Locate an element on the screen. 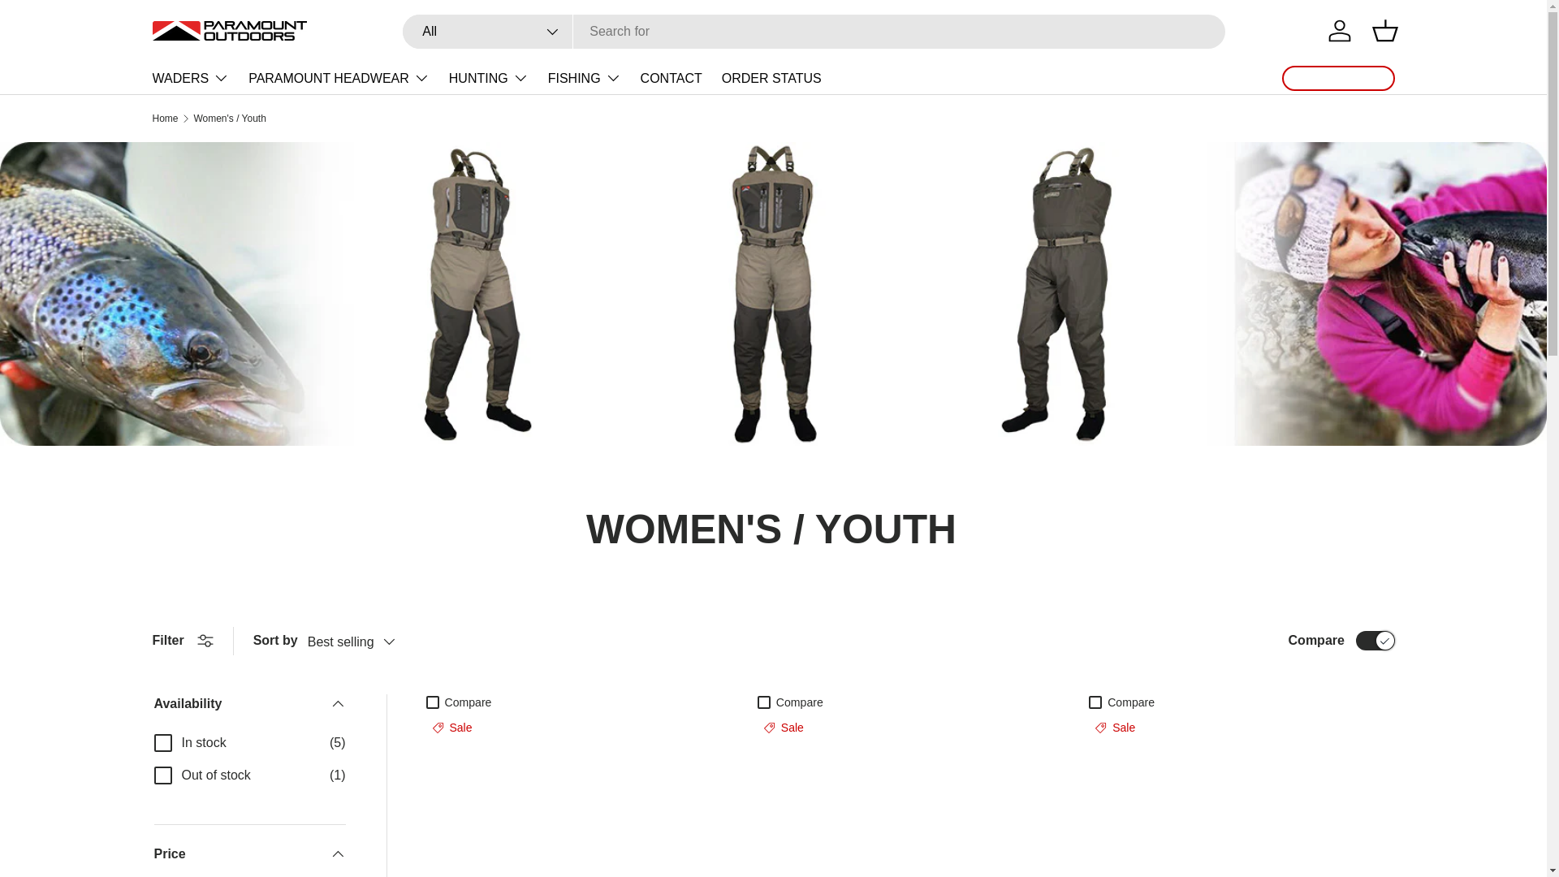 The image size is (1559, 877). FISHING is located at coordinates (585, 77).